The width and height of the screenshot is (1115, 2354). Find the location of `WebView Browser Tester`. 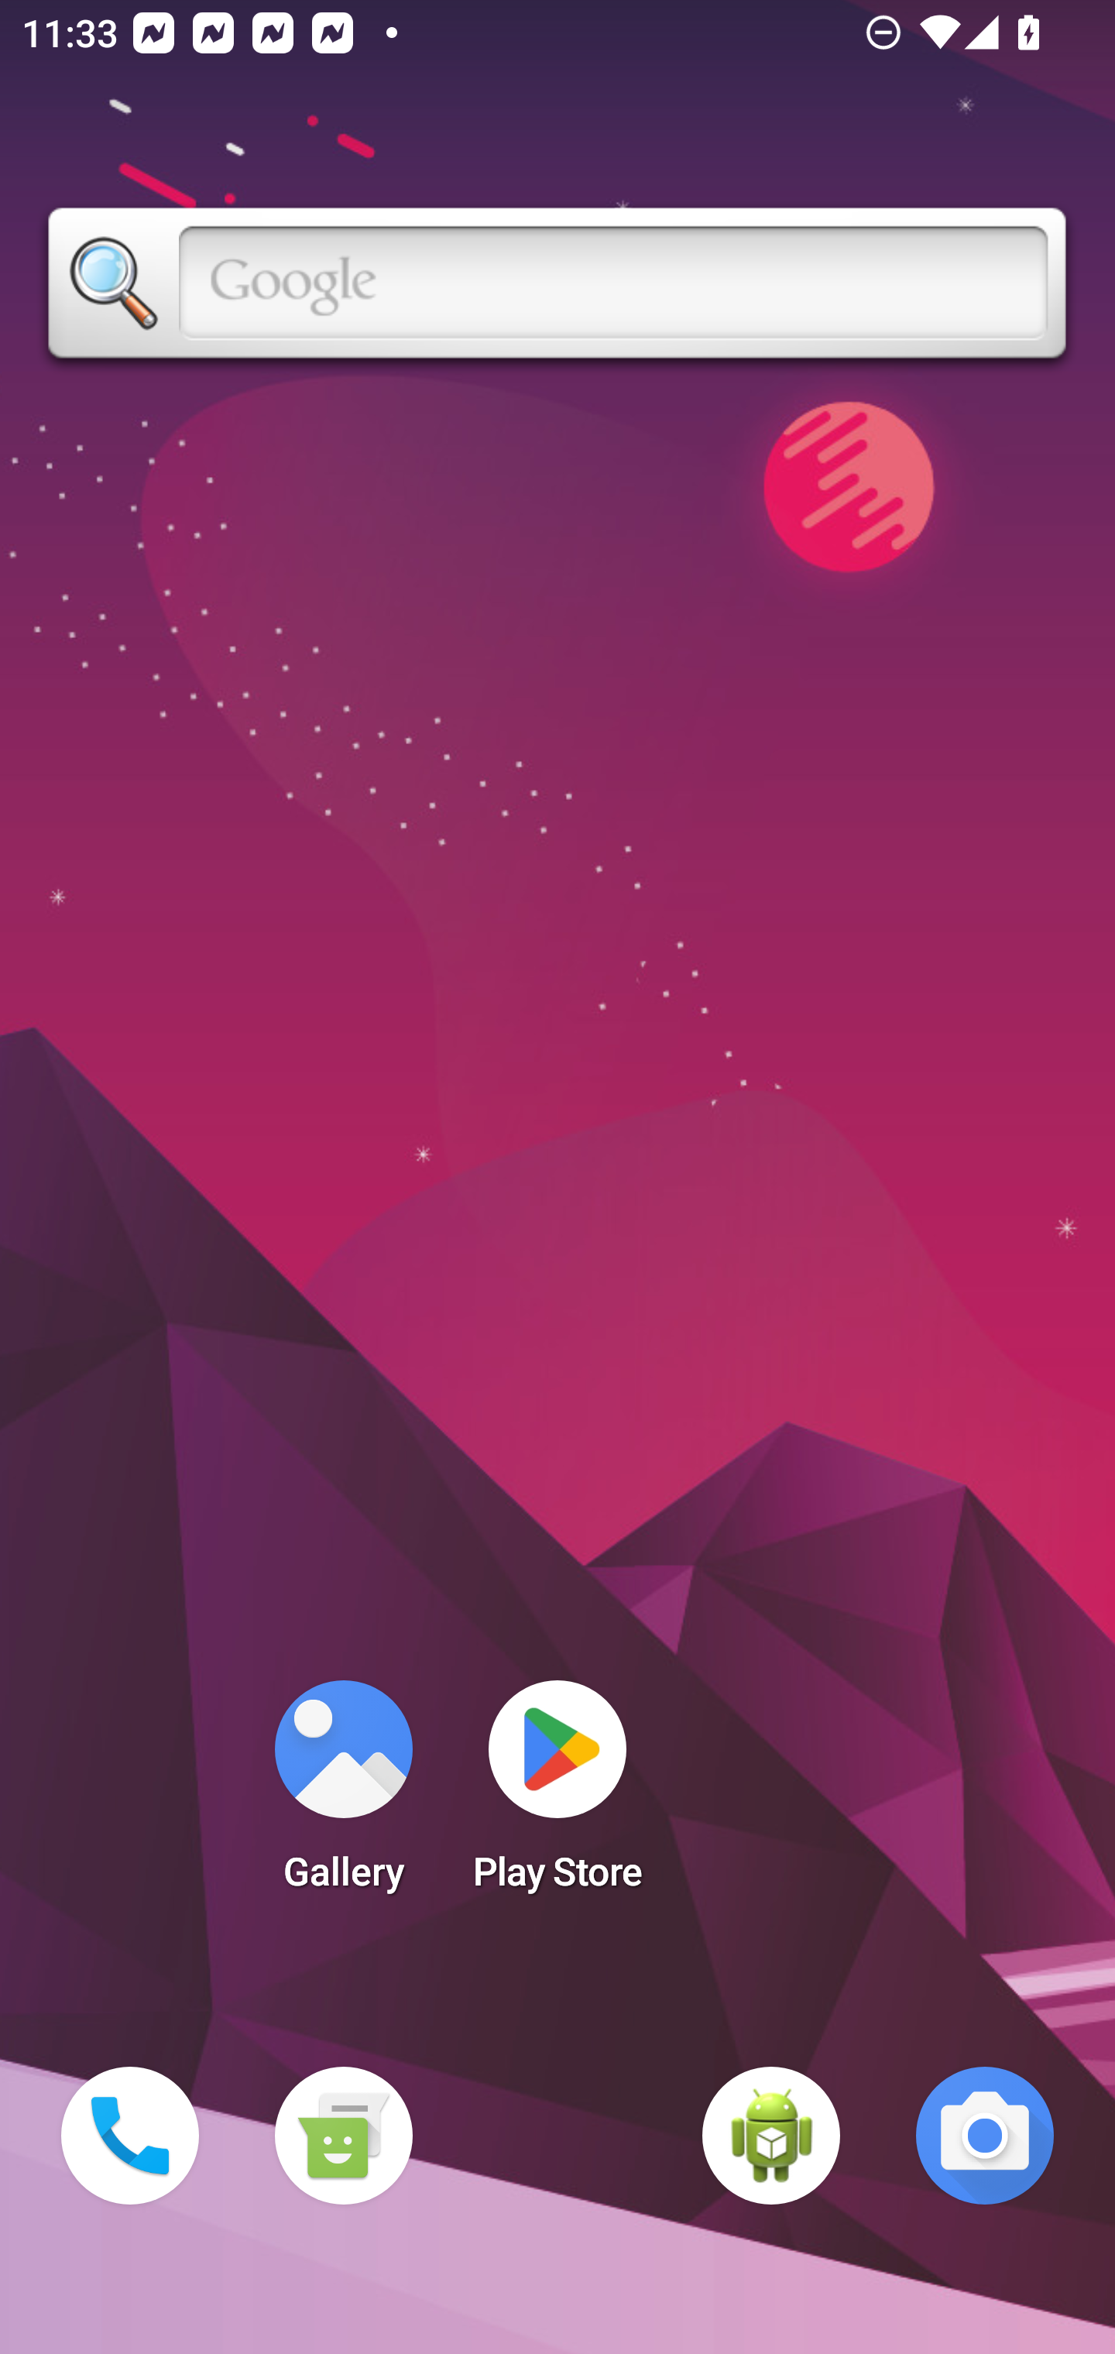

WebView Browser Tester is located at coordinates (771, 2136).